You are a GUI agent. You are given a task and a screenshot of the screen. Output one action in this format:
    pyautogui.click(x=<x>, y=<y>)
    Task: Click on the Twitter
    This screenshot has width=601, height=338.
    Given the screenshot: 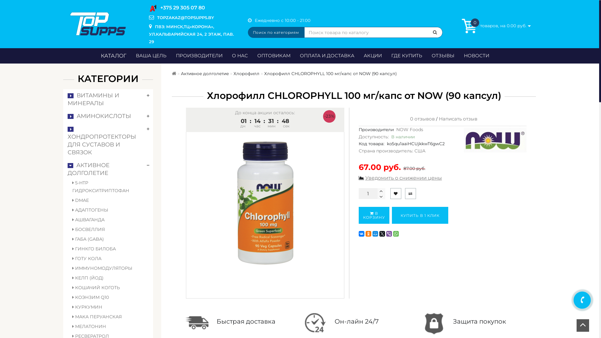 What is the action you would take?
    pyautogui.click(x=382, y=234)
    